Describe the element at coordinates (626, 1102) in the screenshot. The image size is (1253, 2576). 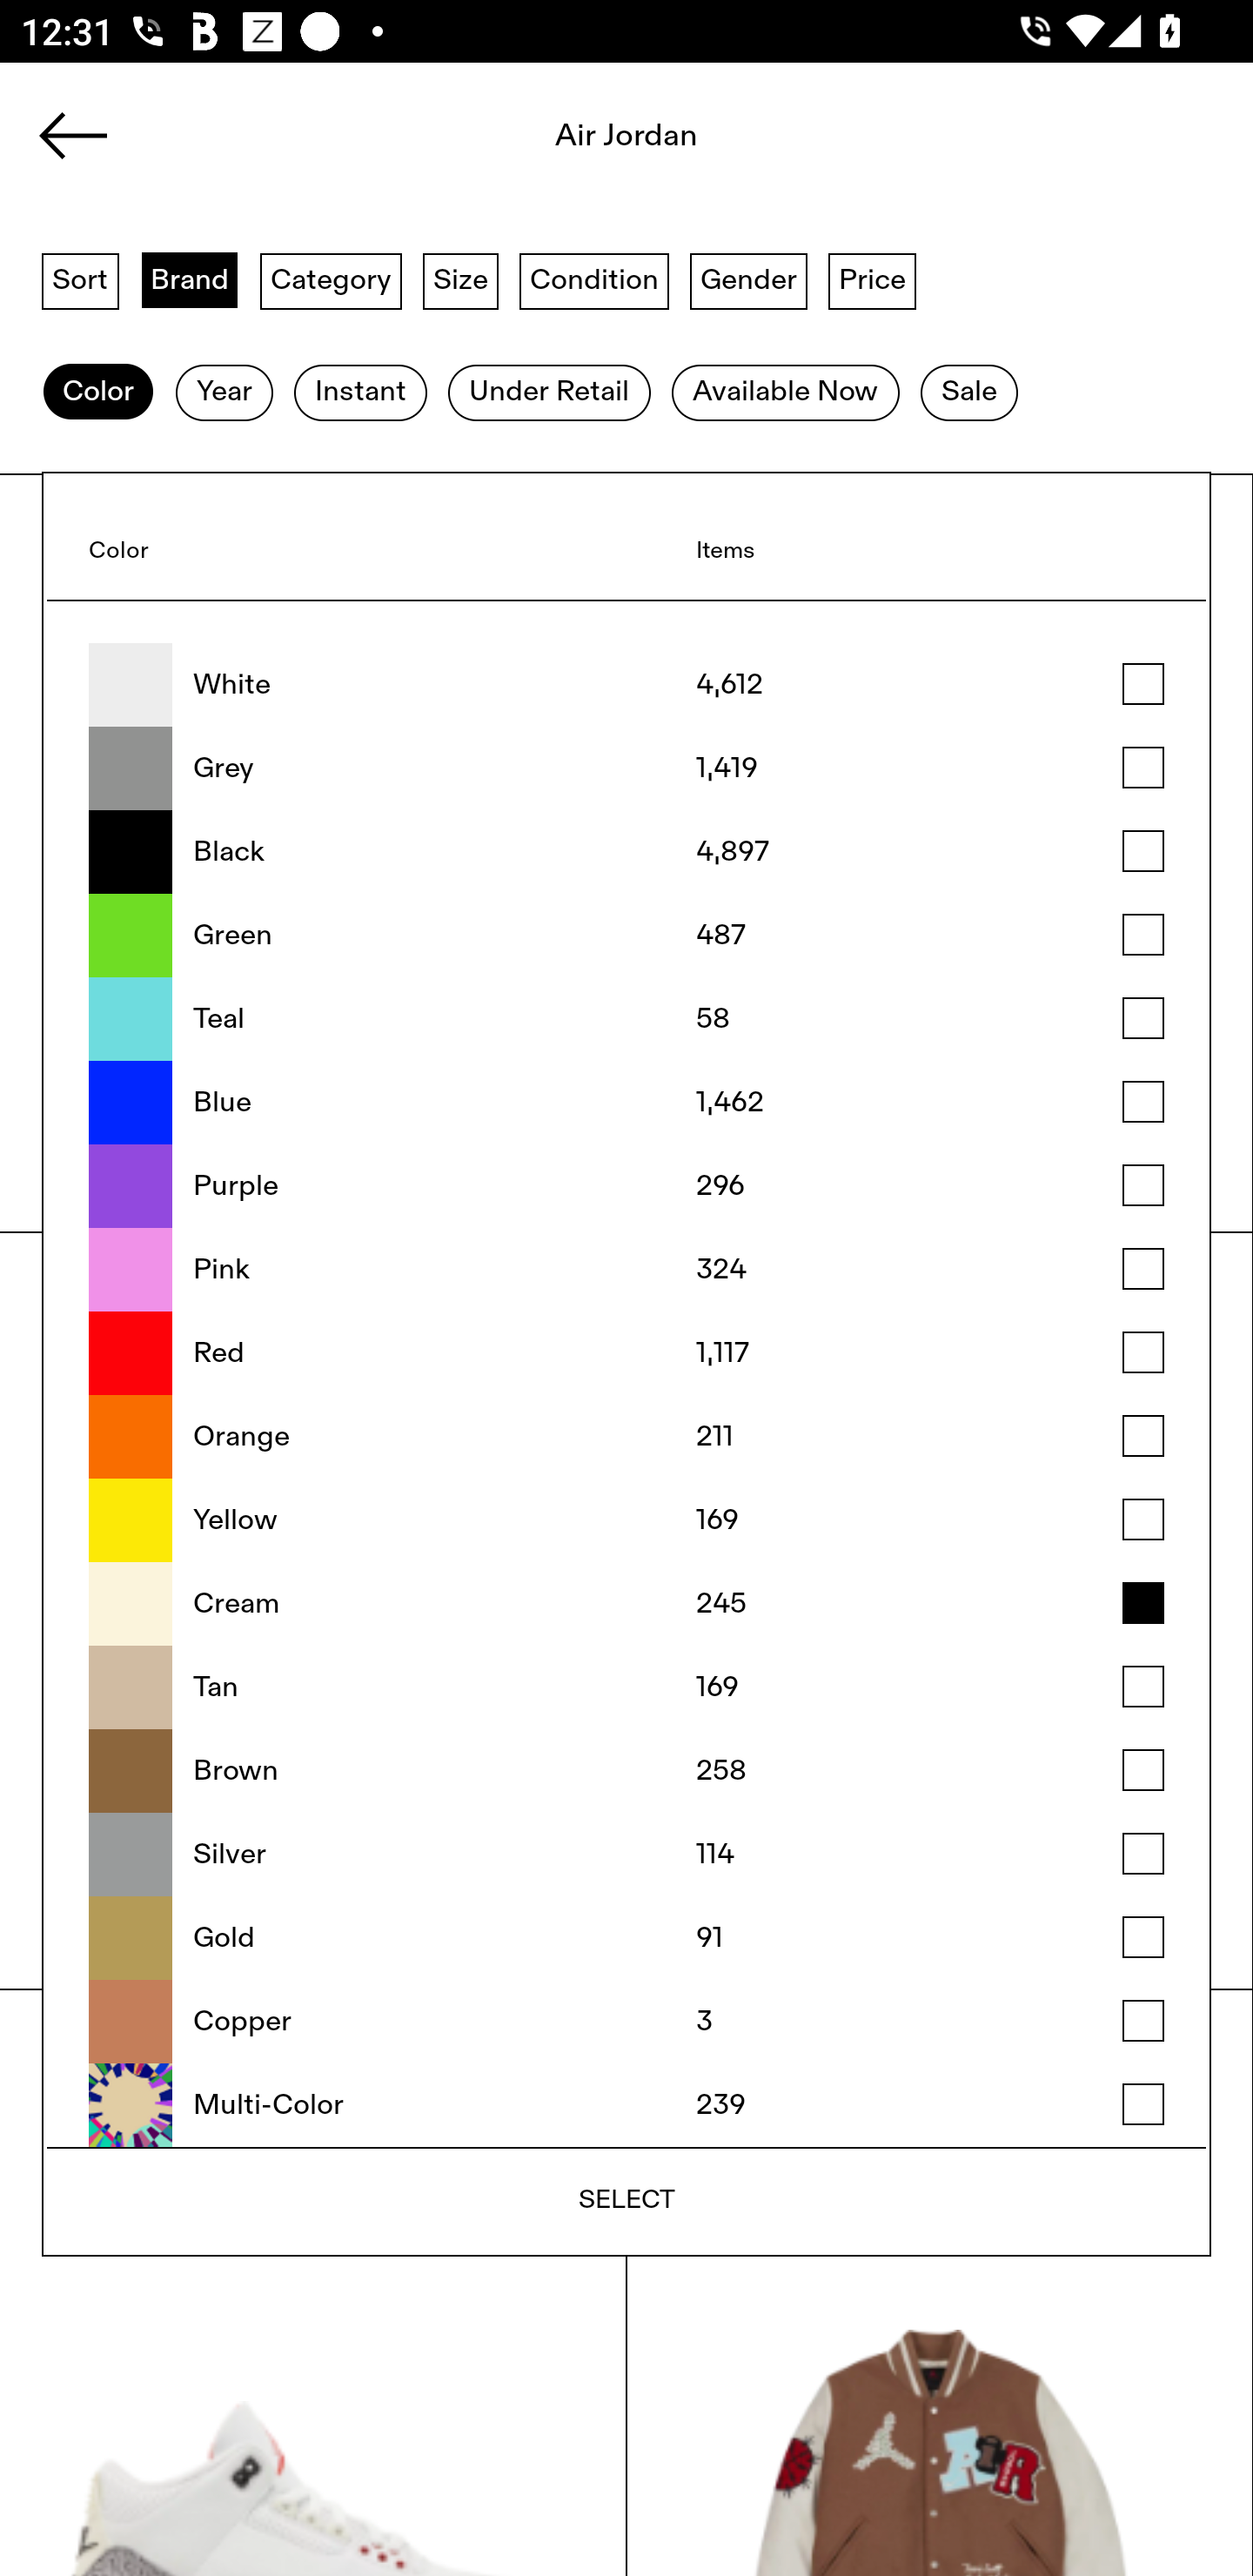
I see `Blue 1,462` at that location.